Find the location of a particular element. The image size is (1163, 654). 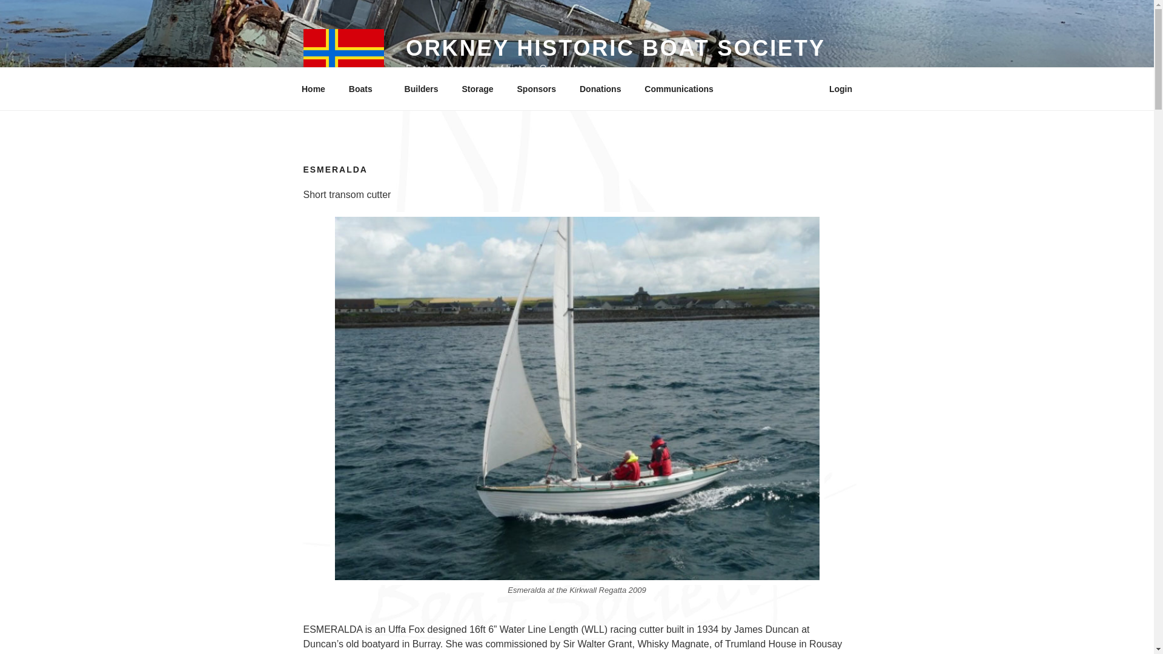

ORKNEY HISTORIC BOAT SOCIETY is located at coordinates (615, 48).